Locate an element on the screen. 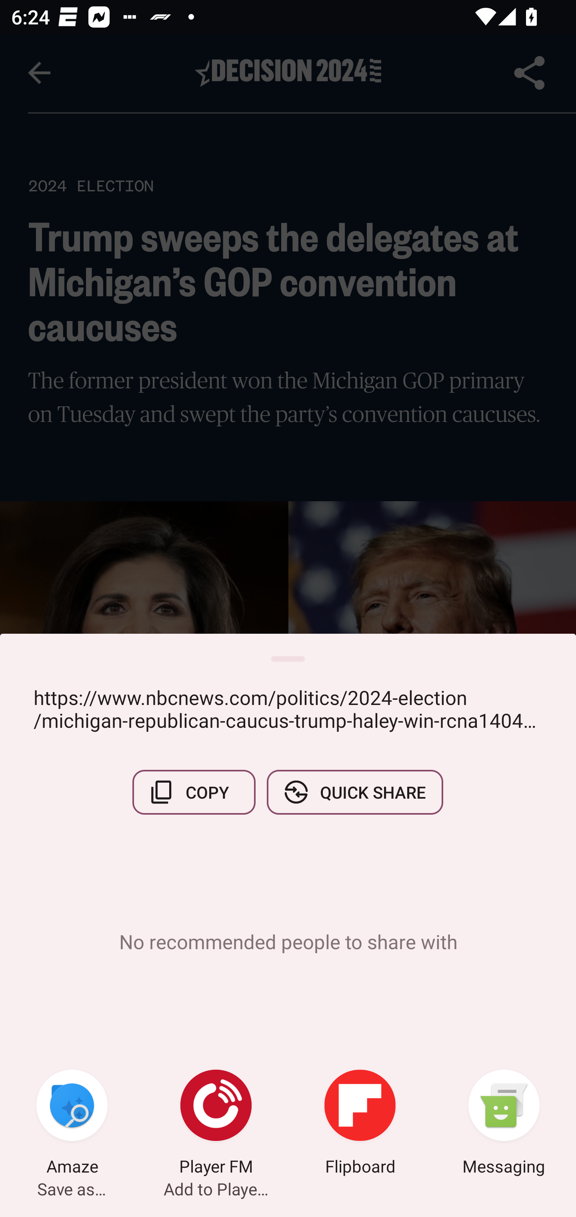 The width and height of the screenshot is (576, 1217). COPY is located at coordinates (194, 792).